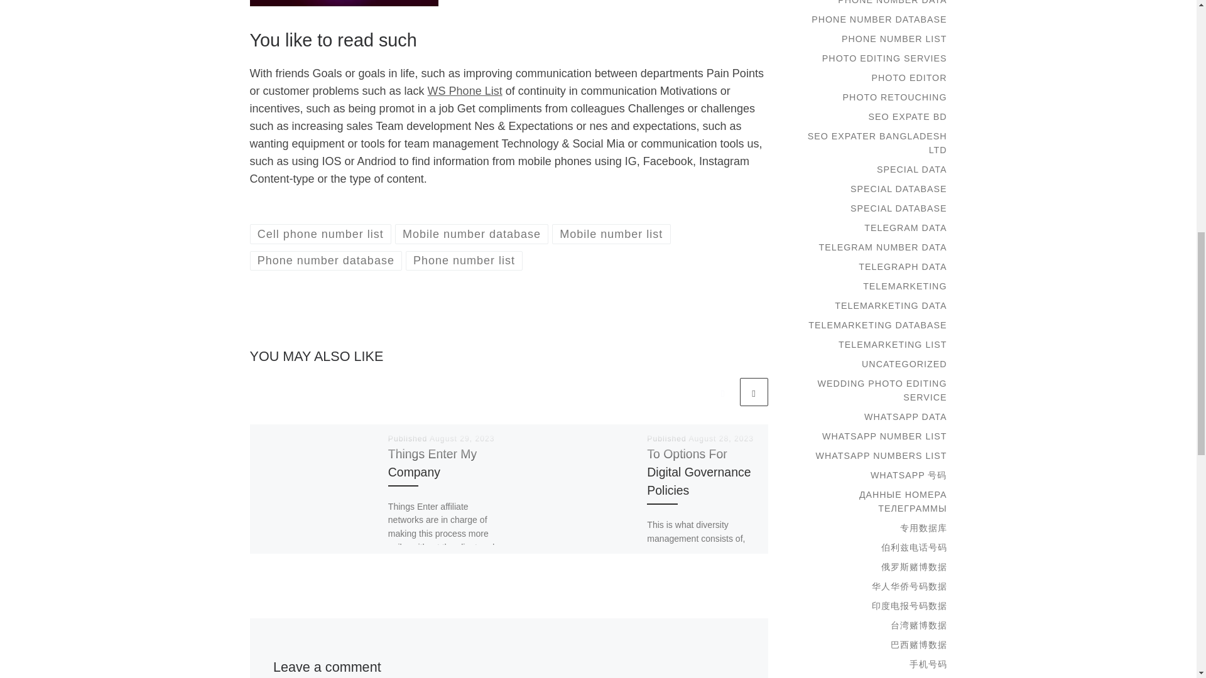 Image resolution: width=1206 pixels, height=678 pixels. Describe the element at coordinates (464, 260) in the screenshot. I see `Phone number list` at that location.